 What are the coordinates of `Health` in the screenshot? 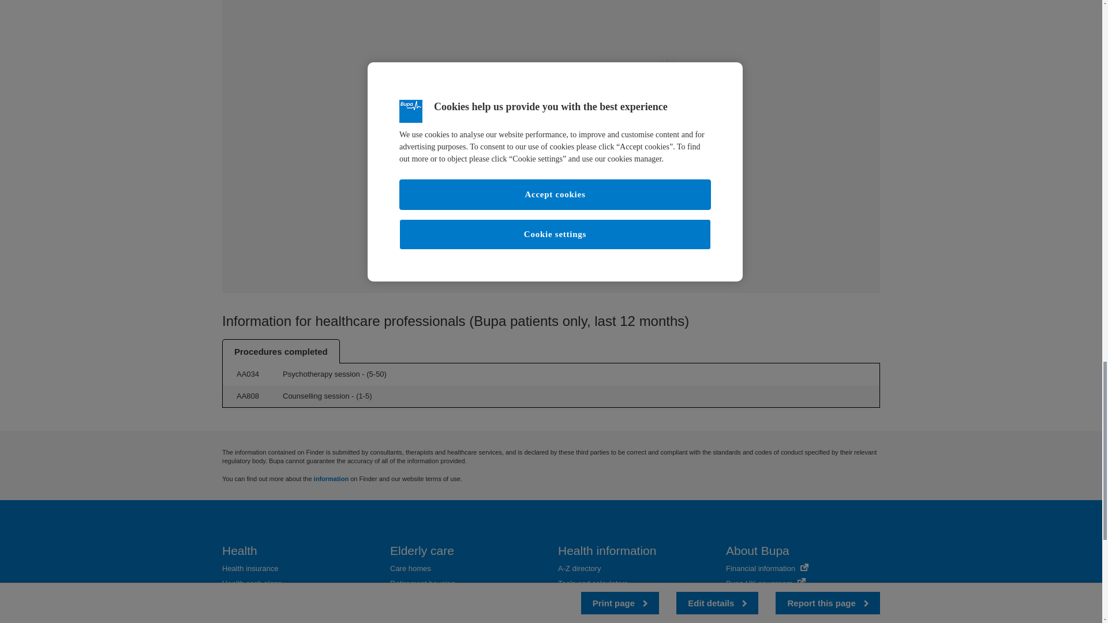 It's located at (239, 550).